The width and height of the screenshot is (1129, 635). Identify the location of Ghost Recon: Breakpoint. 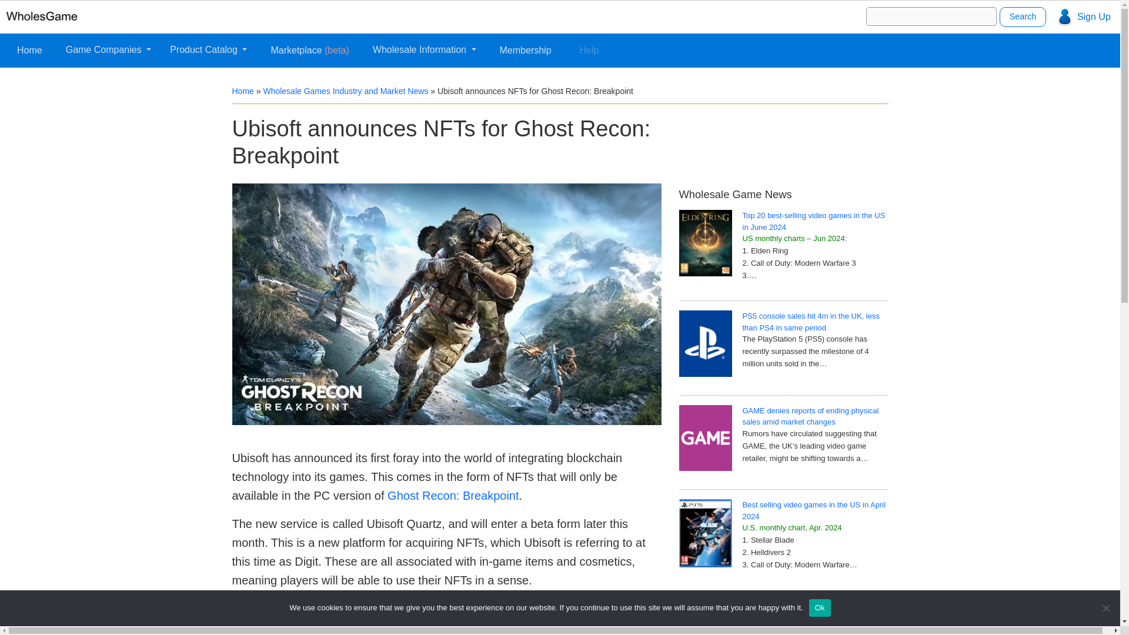
(453, 495).